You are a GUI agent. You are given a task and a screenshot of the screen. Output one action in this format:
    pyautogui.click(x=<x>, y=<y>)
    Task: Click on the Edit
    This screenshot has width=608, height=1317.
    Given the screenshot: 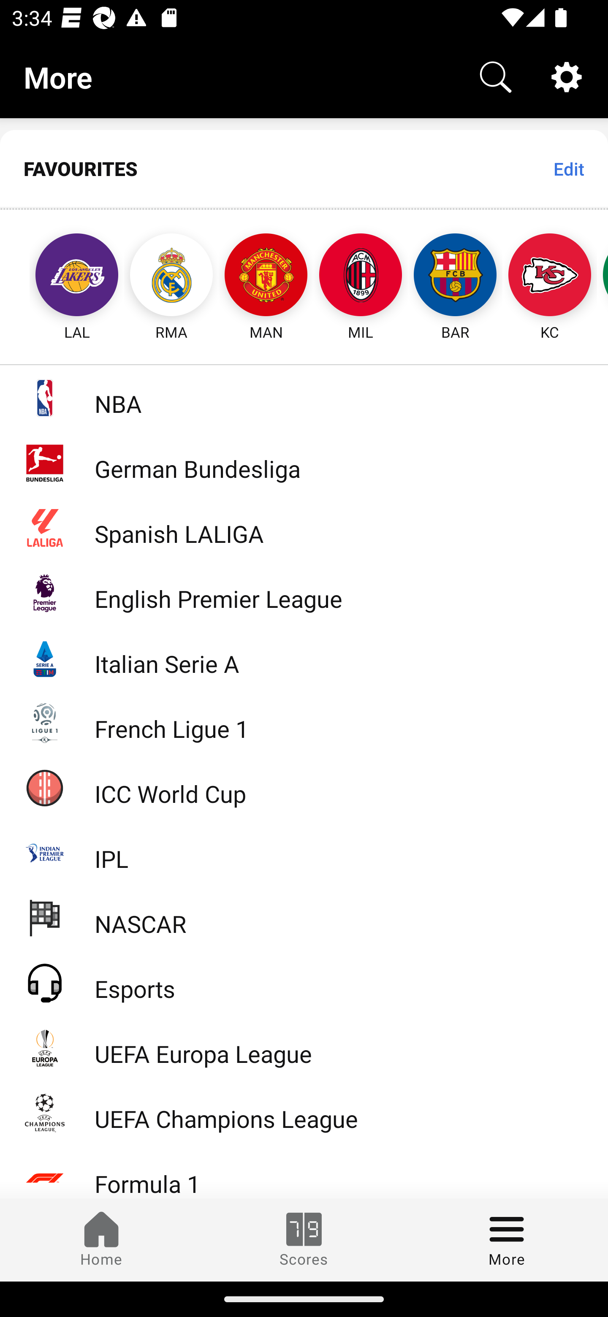 What is the action you would take?
    pyautogui.click(x=568, y=168)
    